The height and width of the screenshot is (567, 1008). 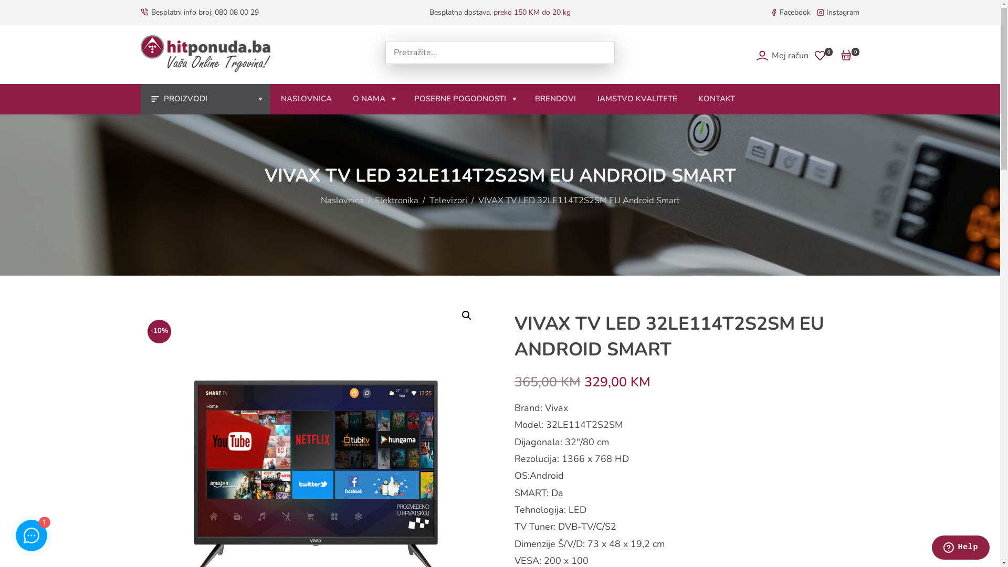 What do you see at coordinates (342, 201) in the screenshot?
I see `Naslovnica` at bounding box center [342, 201].